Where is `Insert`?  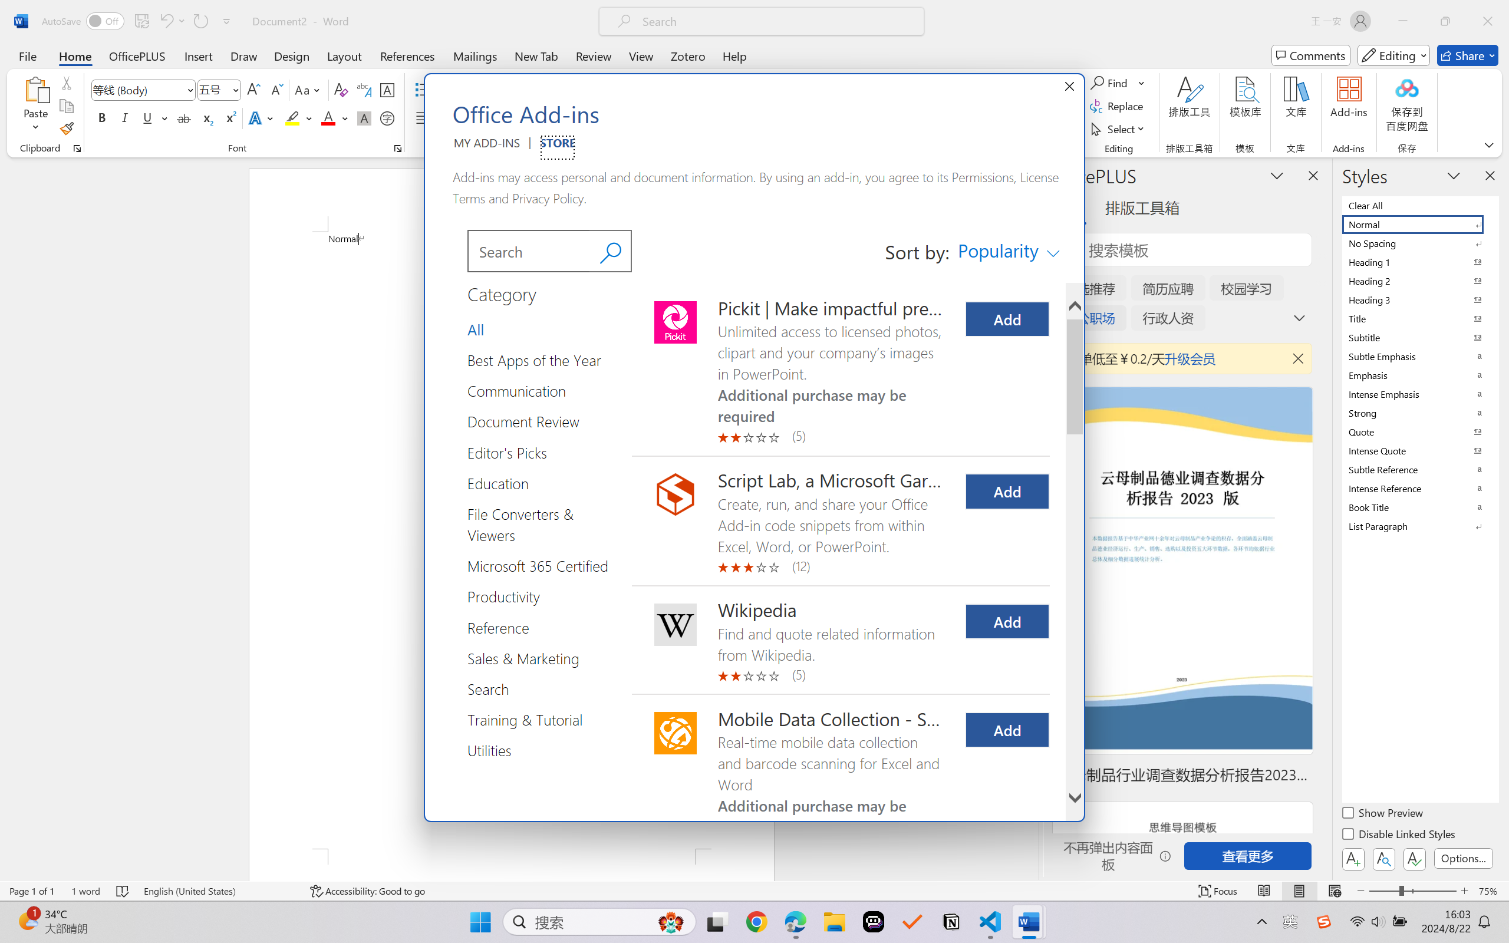
Insert is located at coordinates (198, 55).